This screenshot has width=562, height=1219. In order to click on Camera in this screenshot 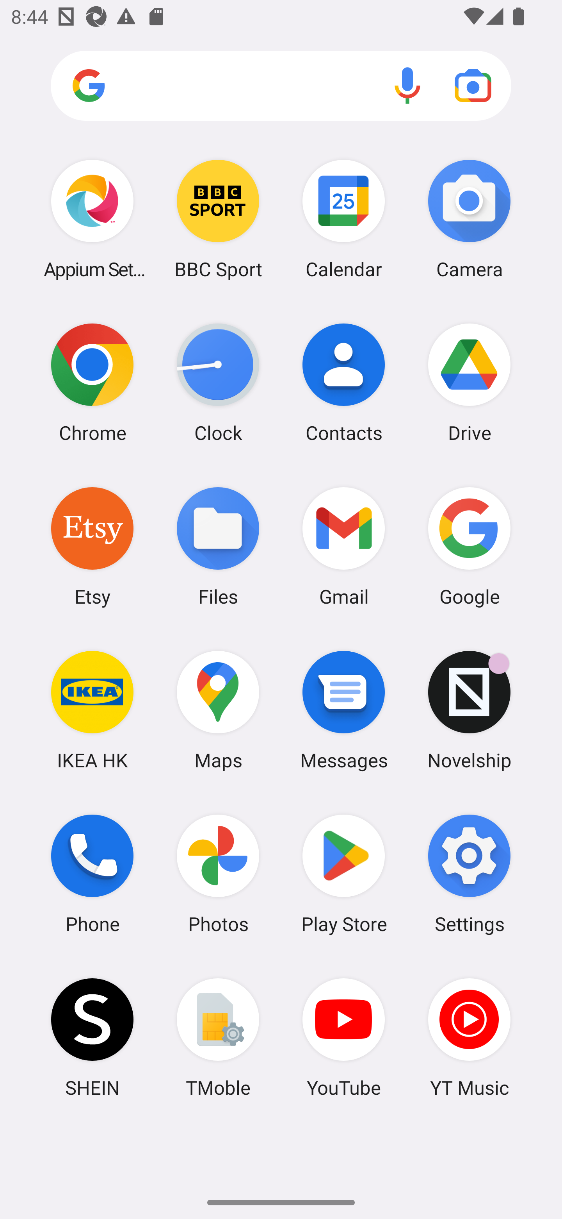, I will do `click(469, 219)`.